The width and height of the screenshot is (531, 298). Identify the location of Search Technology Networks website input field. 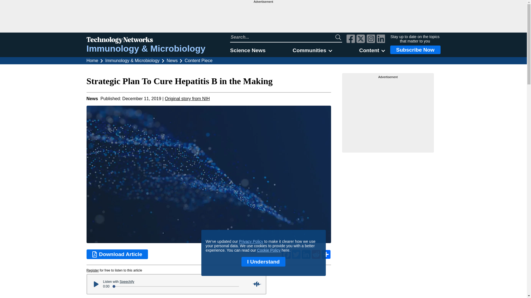
(283, 37).